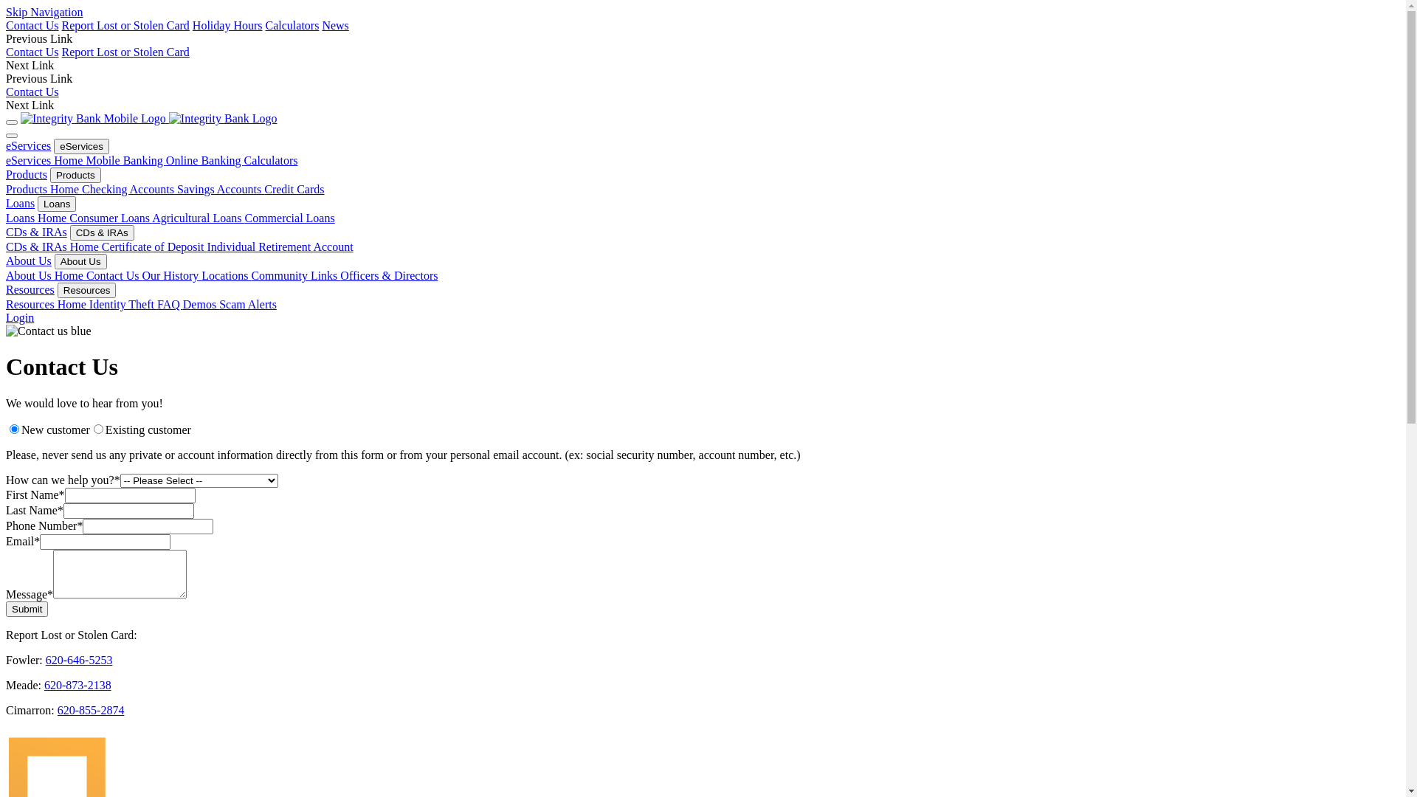 This screenshot has height=797, width=1417. What do you see at coordinates (272, 161) in the screenshot?
I see `Calculators` at bounding box center [272, 161].